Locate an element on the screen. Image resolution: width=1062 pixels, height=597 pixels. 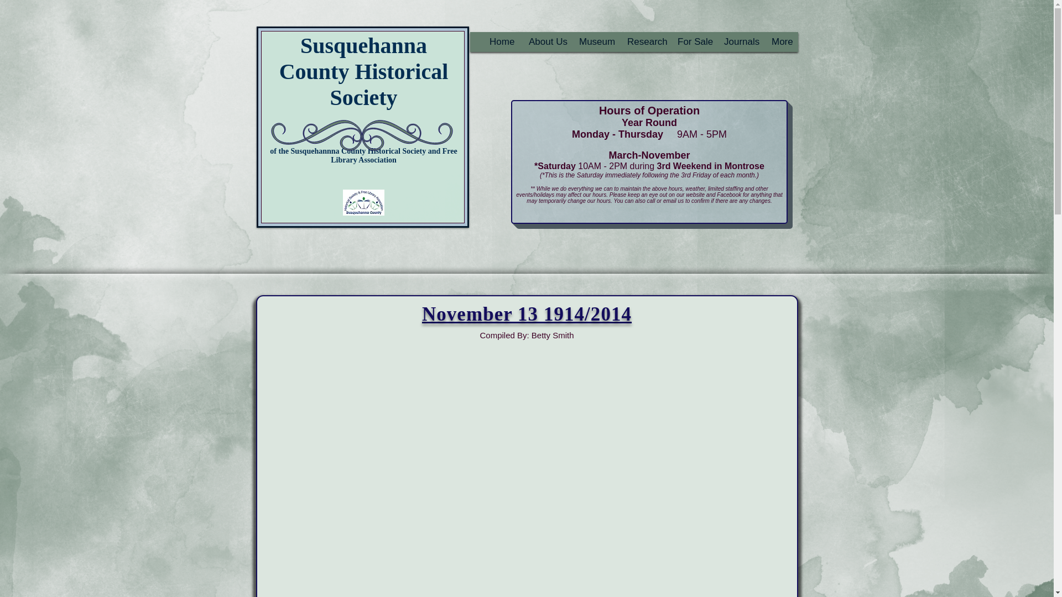
About Us is located at coordinates (544, 41).